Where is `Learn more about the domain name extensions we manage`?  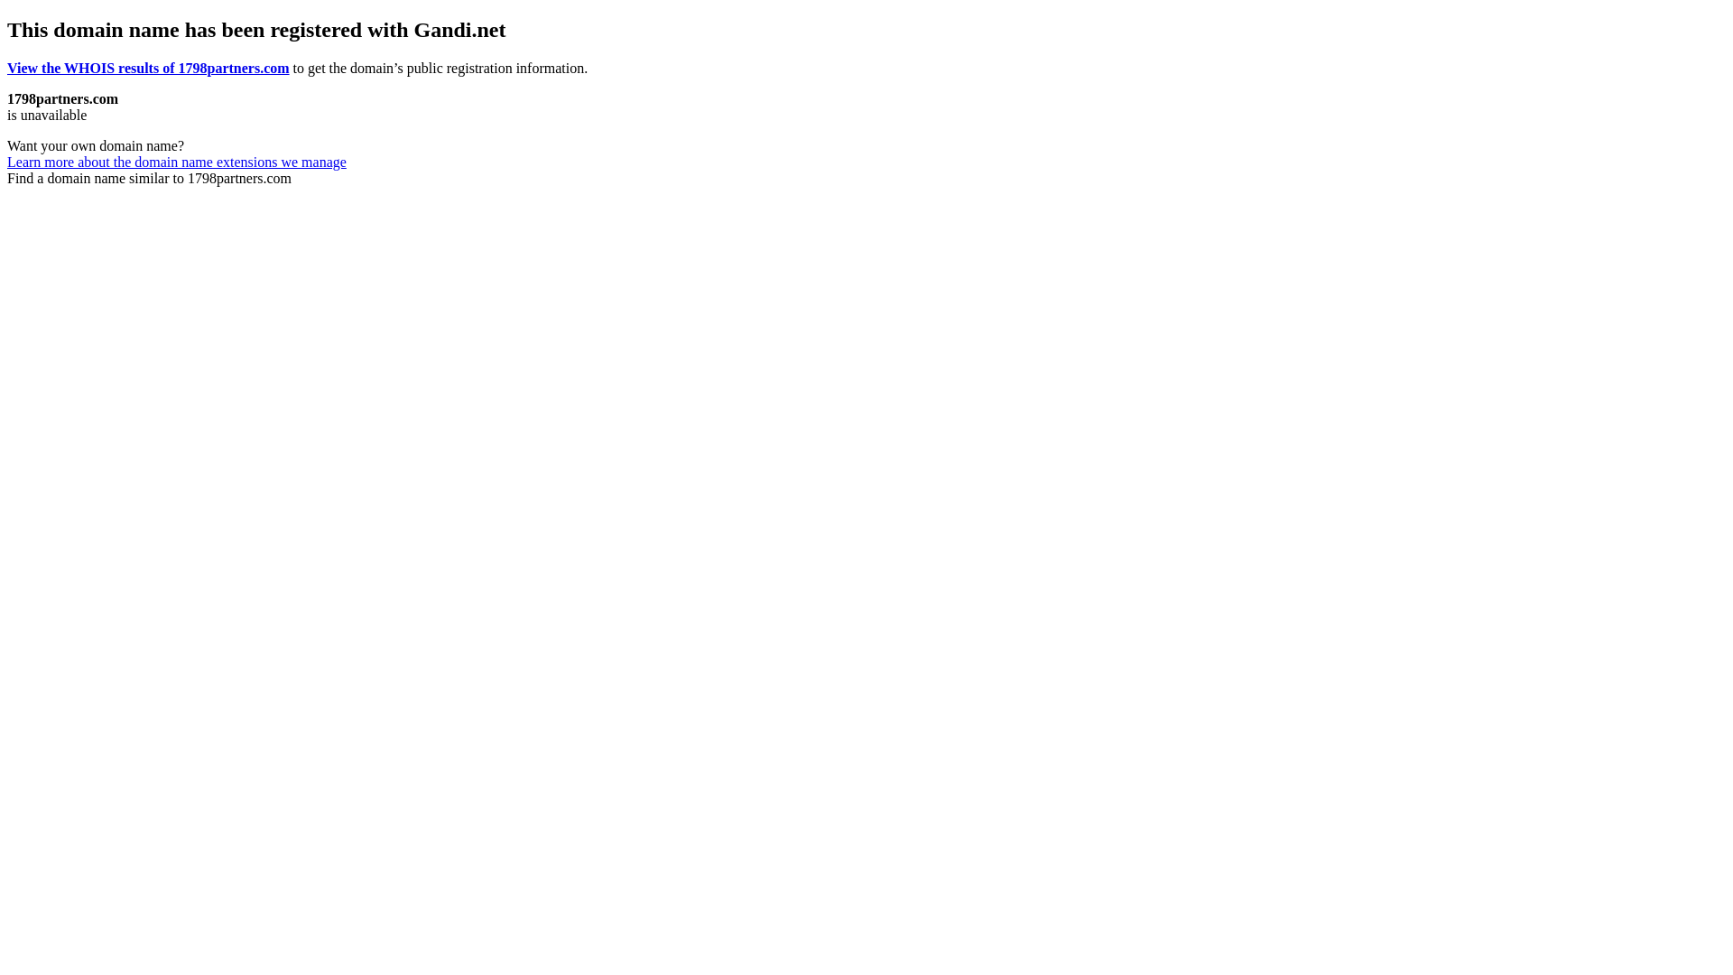
Learn more about the domain name extensions we manage is located at coordinates (177, 162).